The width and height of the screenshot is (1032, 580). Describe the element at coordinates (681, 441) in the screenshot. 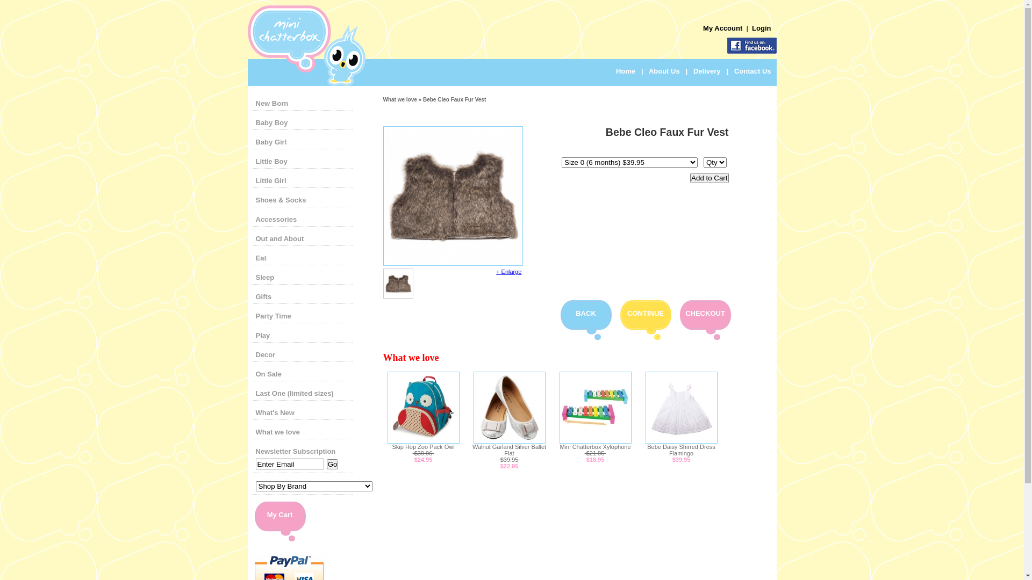

I see `Bebe Daisy Shirred Dress Flamingo` at that location.